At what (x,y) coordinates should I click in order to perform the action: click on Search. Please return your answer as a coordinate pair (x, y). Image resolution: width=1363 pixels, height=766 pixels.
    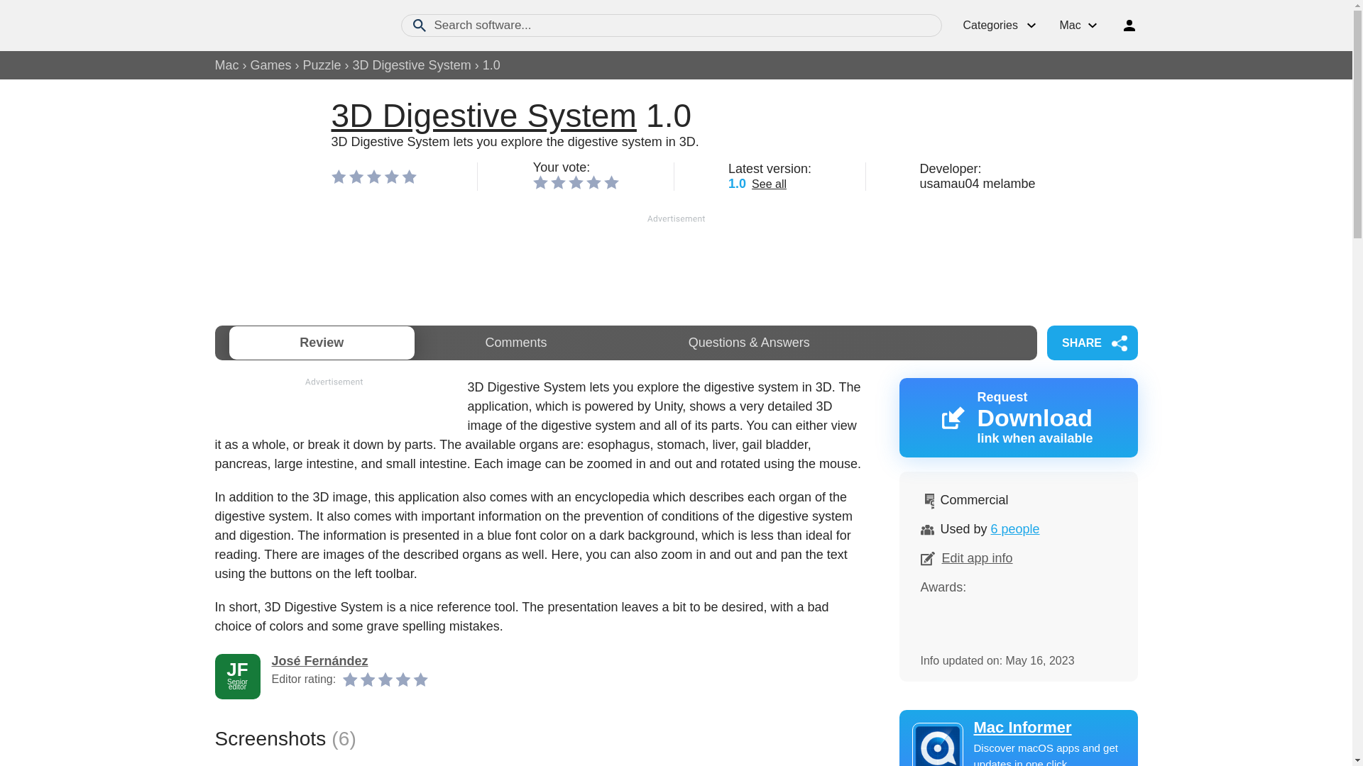
    Looking at the image, I should click on (419, 25).